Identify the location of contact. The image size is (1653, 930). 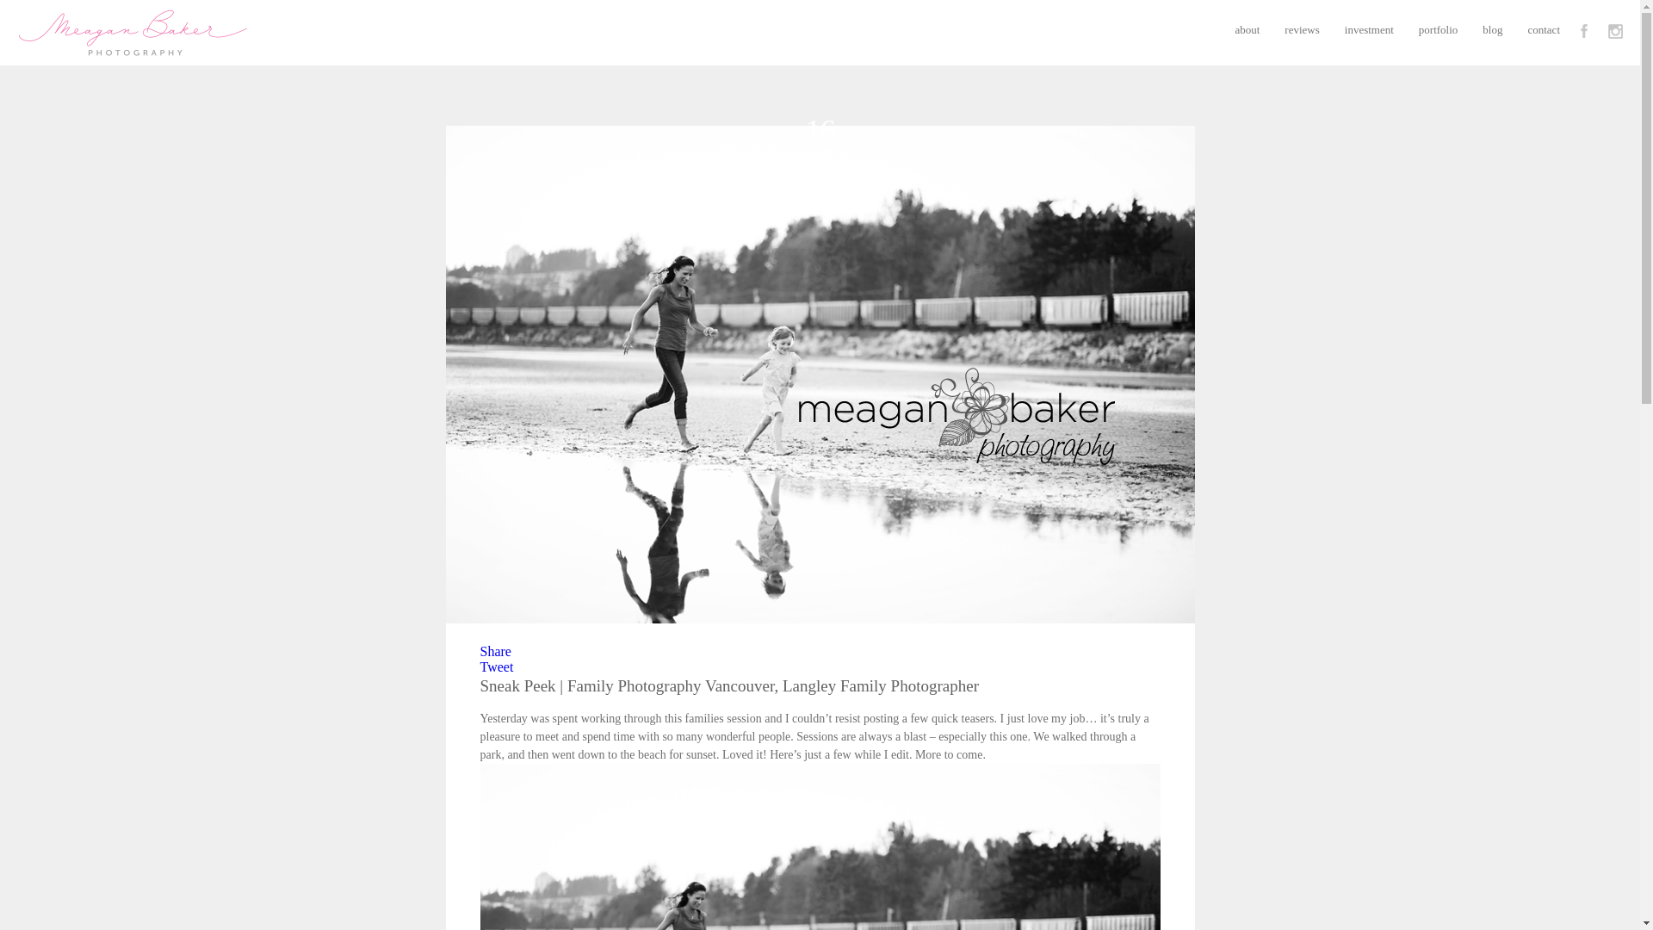
(1544, 29).